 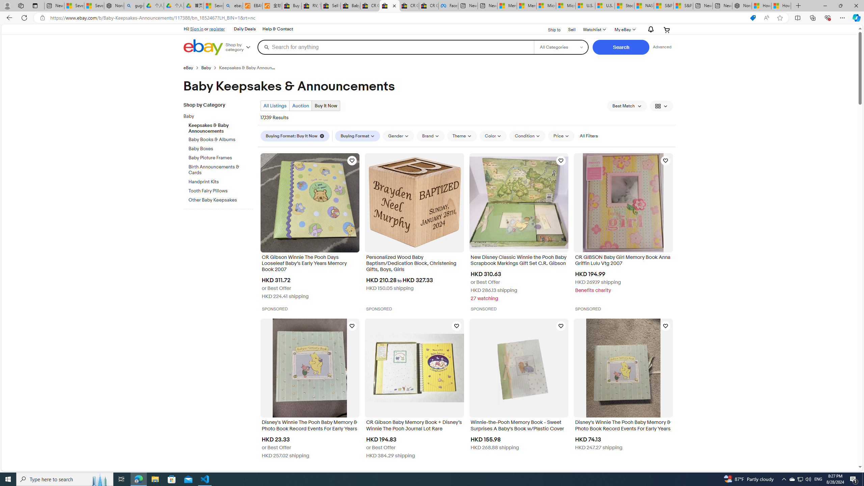 I want to click on Theme, so click(x=462, y=136).